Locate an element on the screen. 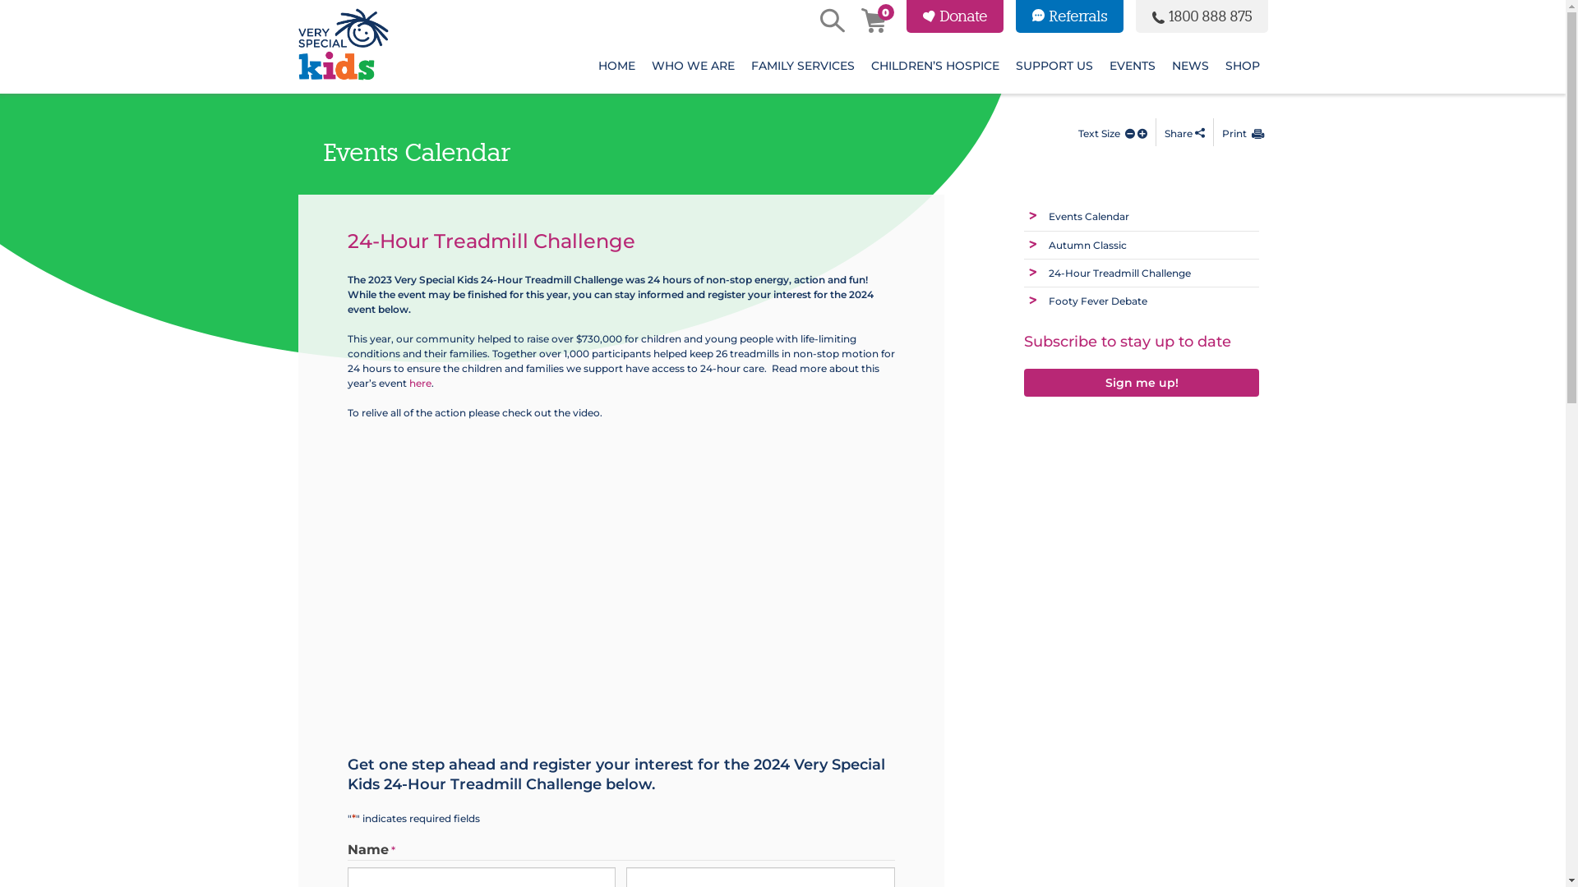 The width and height of the screenshot is (1578, 887). here is located at coordinates (421, 383).